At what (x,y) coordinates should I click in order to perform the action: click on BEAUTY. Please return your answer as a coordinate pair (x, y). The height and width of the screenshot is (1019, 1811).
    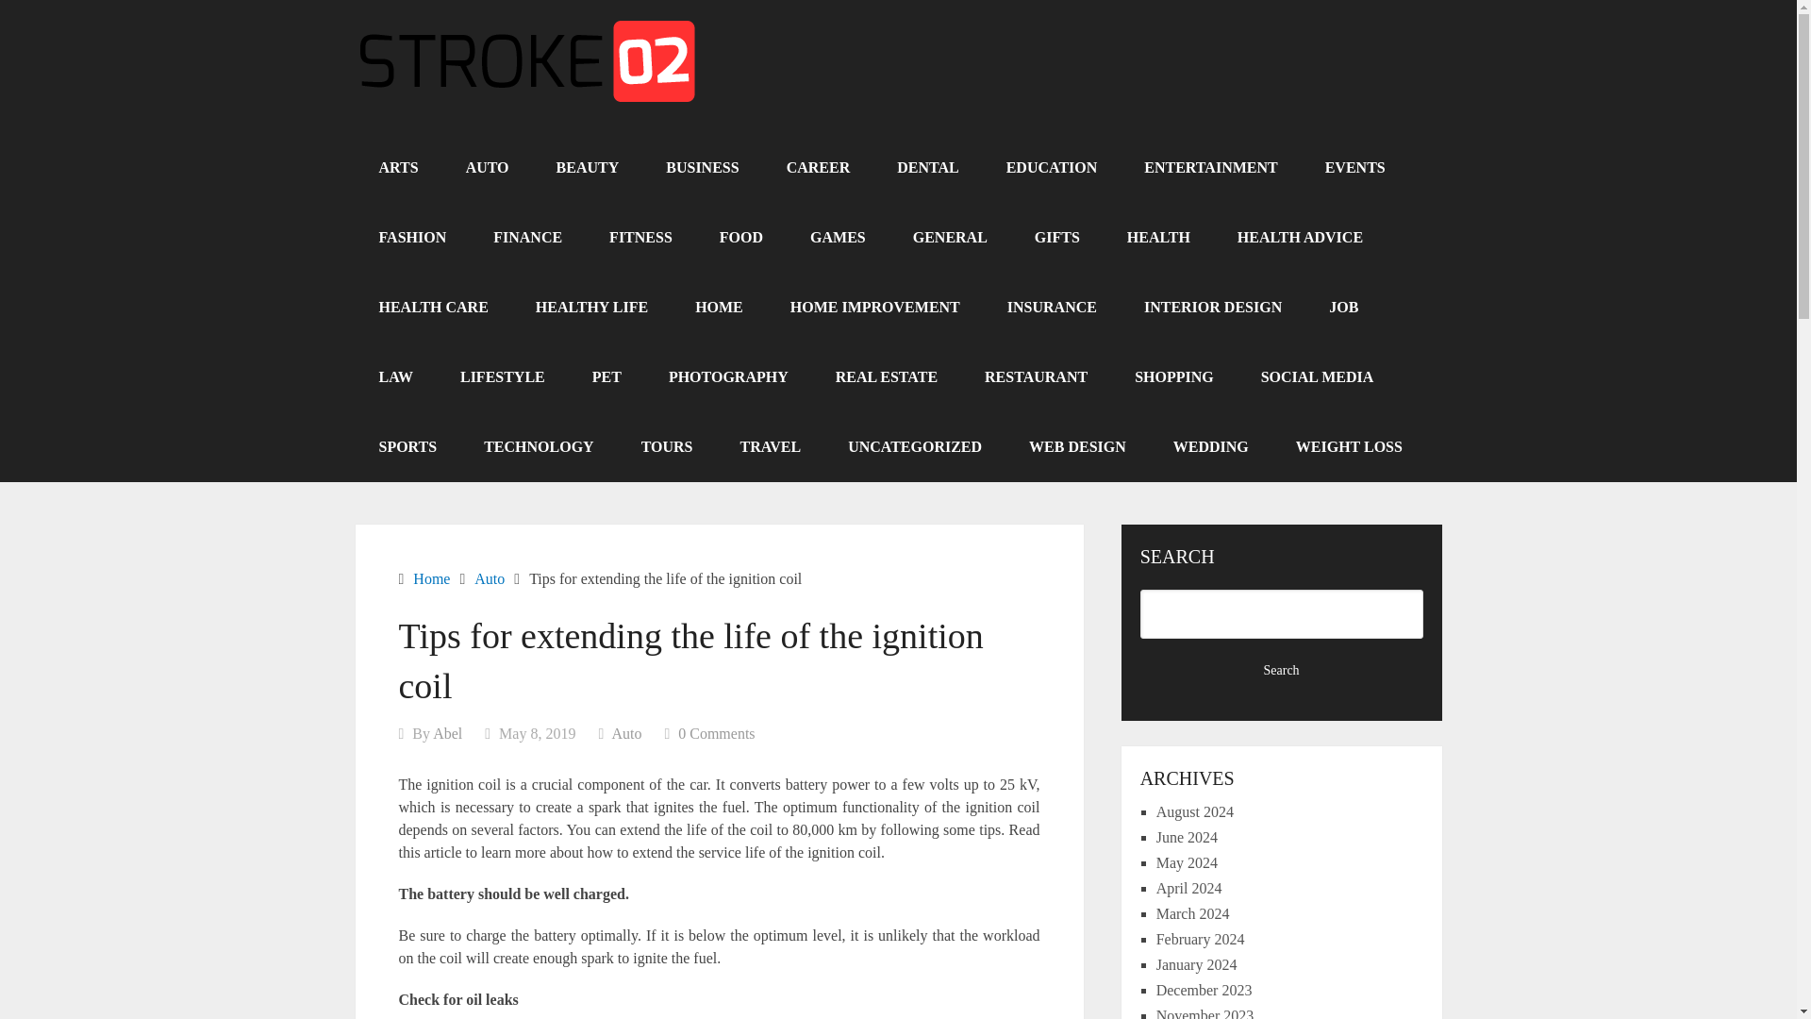
    Looking at the image, I should click on (587, 168).